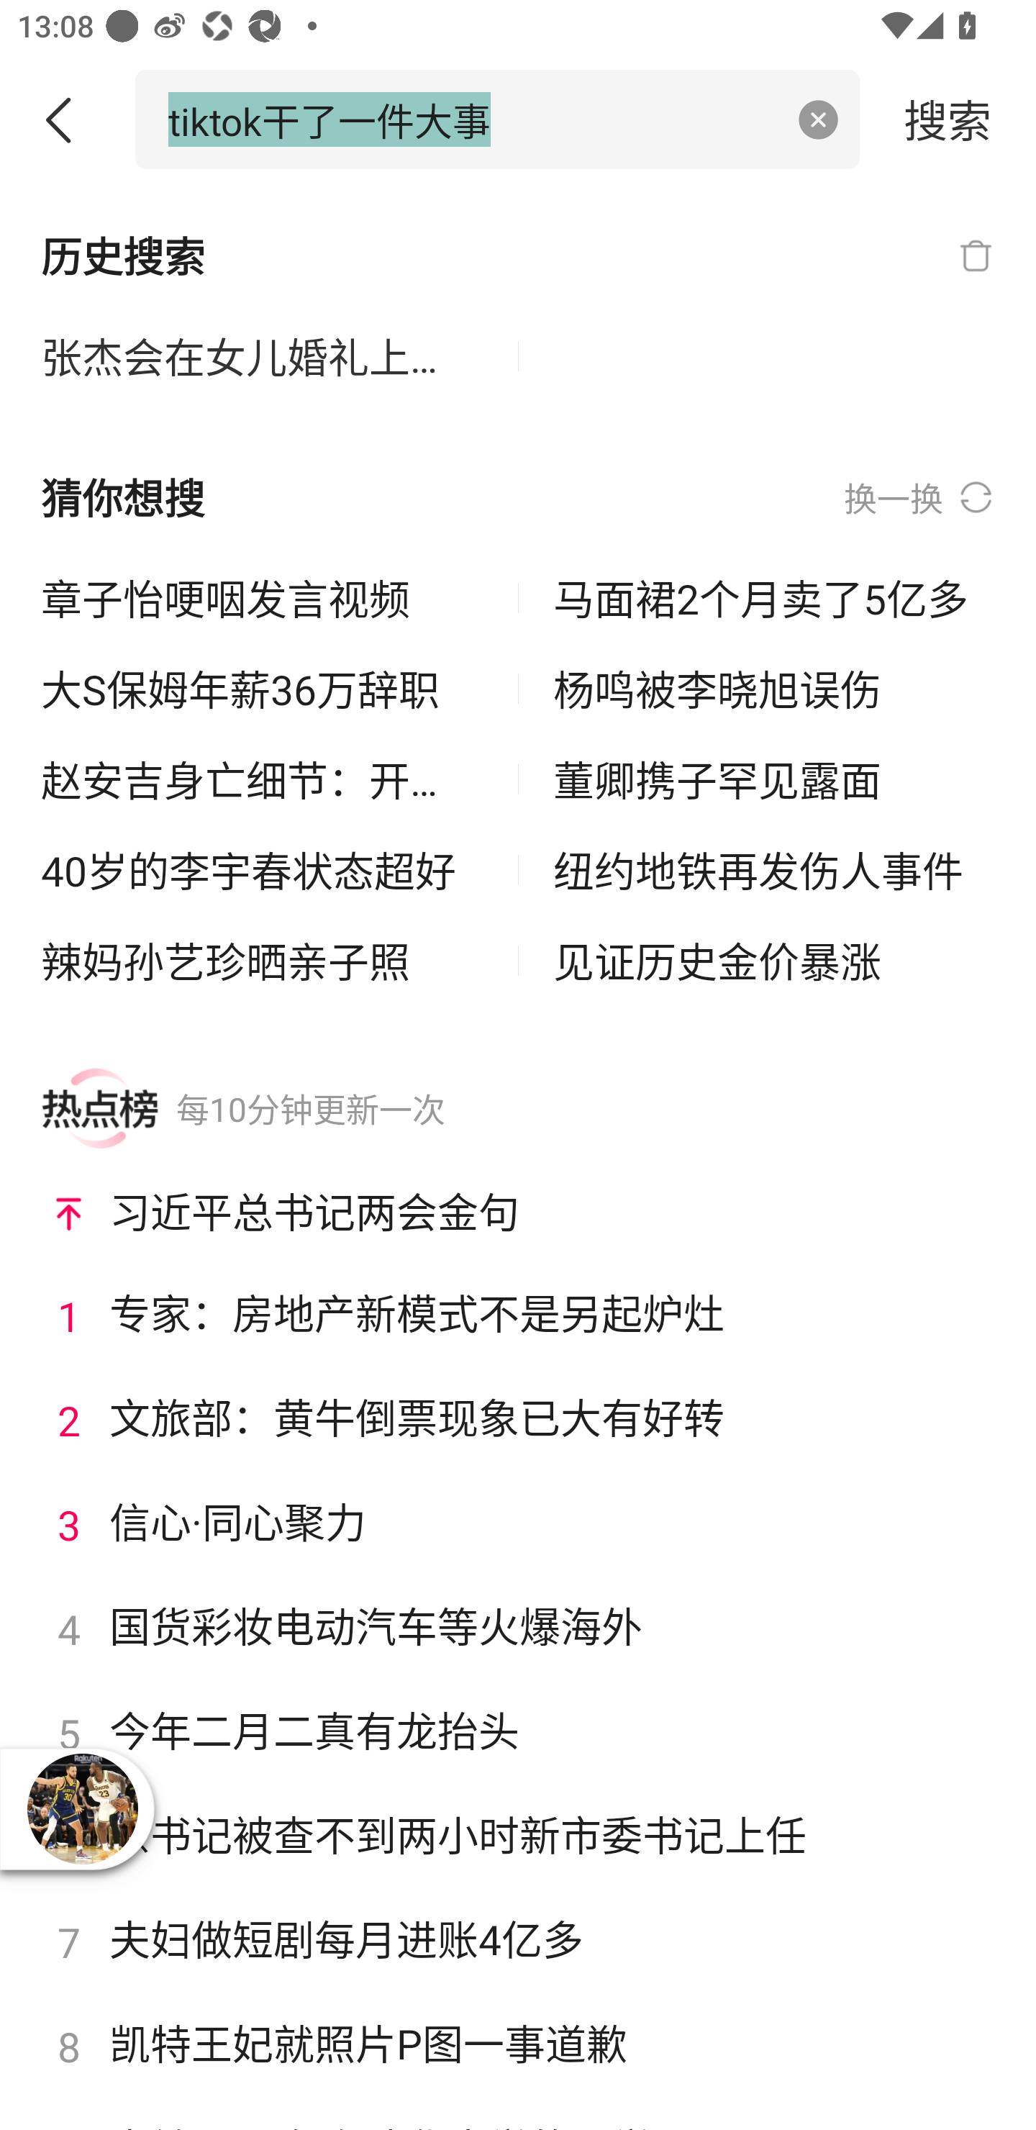 Image resolution: width=1036 pixels, height=2130 pixels. I want to click on 章子怡哽咽发言视频, so click(262, 597).